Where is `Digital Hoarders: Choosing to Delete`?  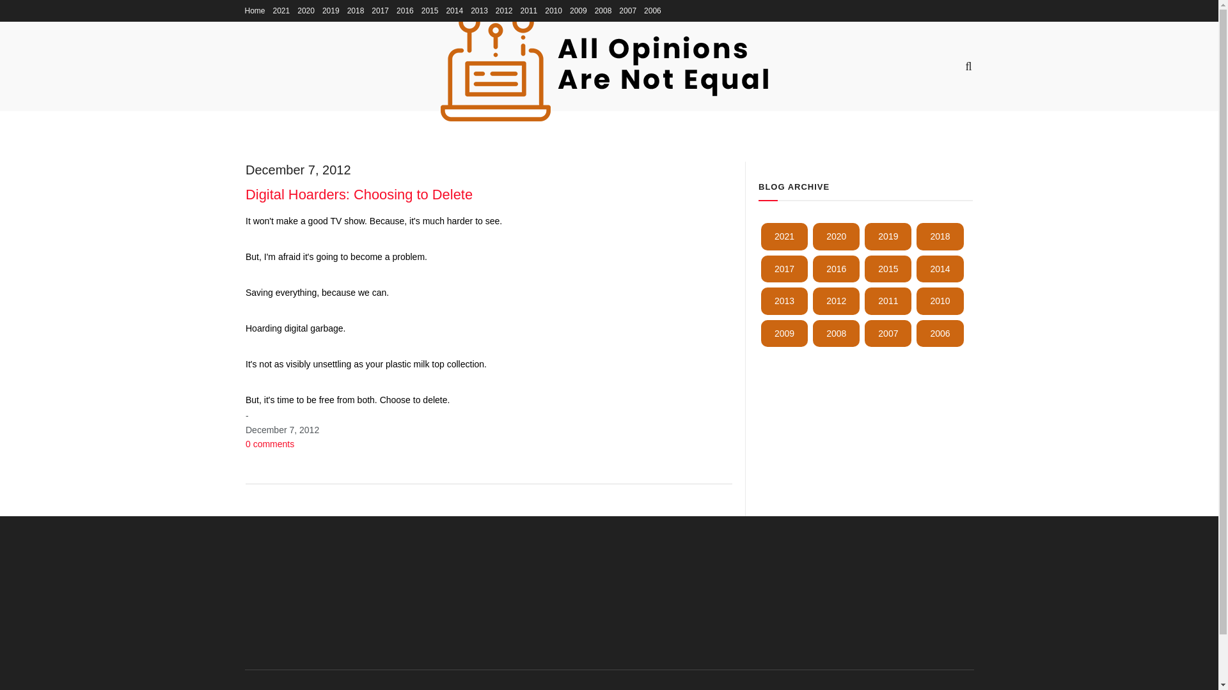
Digital Hoarders: Choosing to Delete is located at coordinates (359, 194).